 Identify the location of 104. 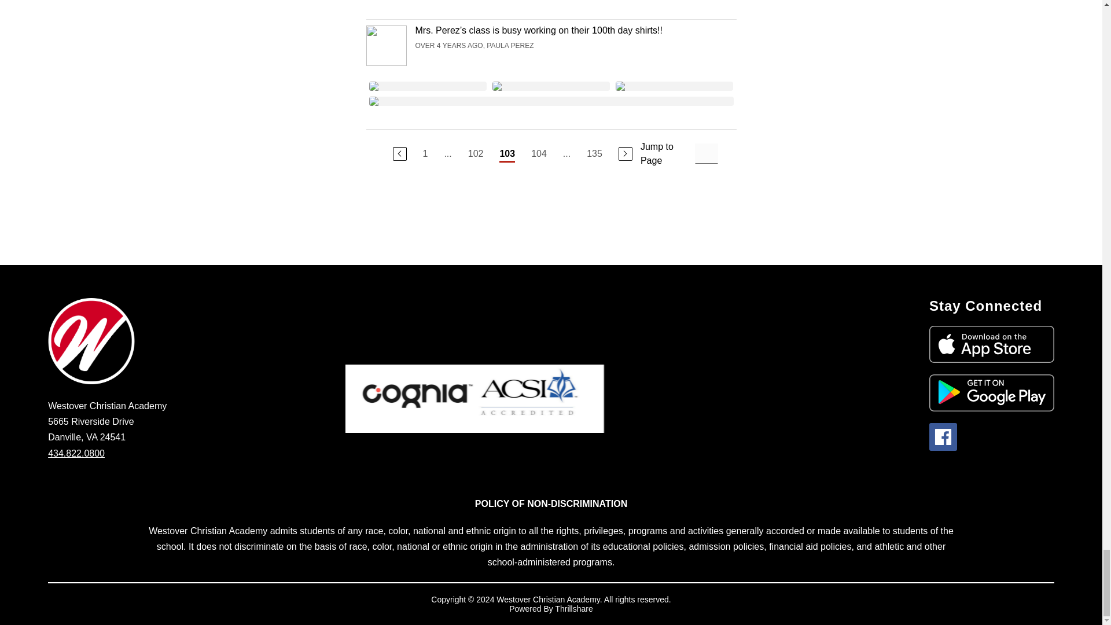
(538, 153).